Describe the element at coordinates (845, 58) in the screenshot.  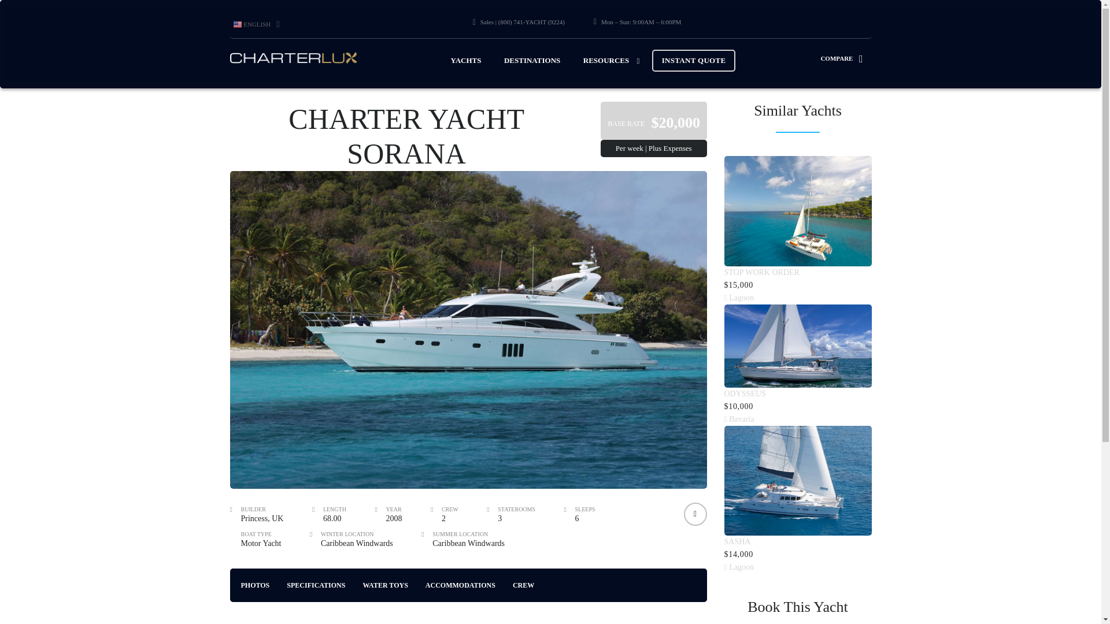
I see `COMPARE` at that location.